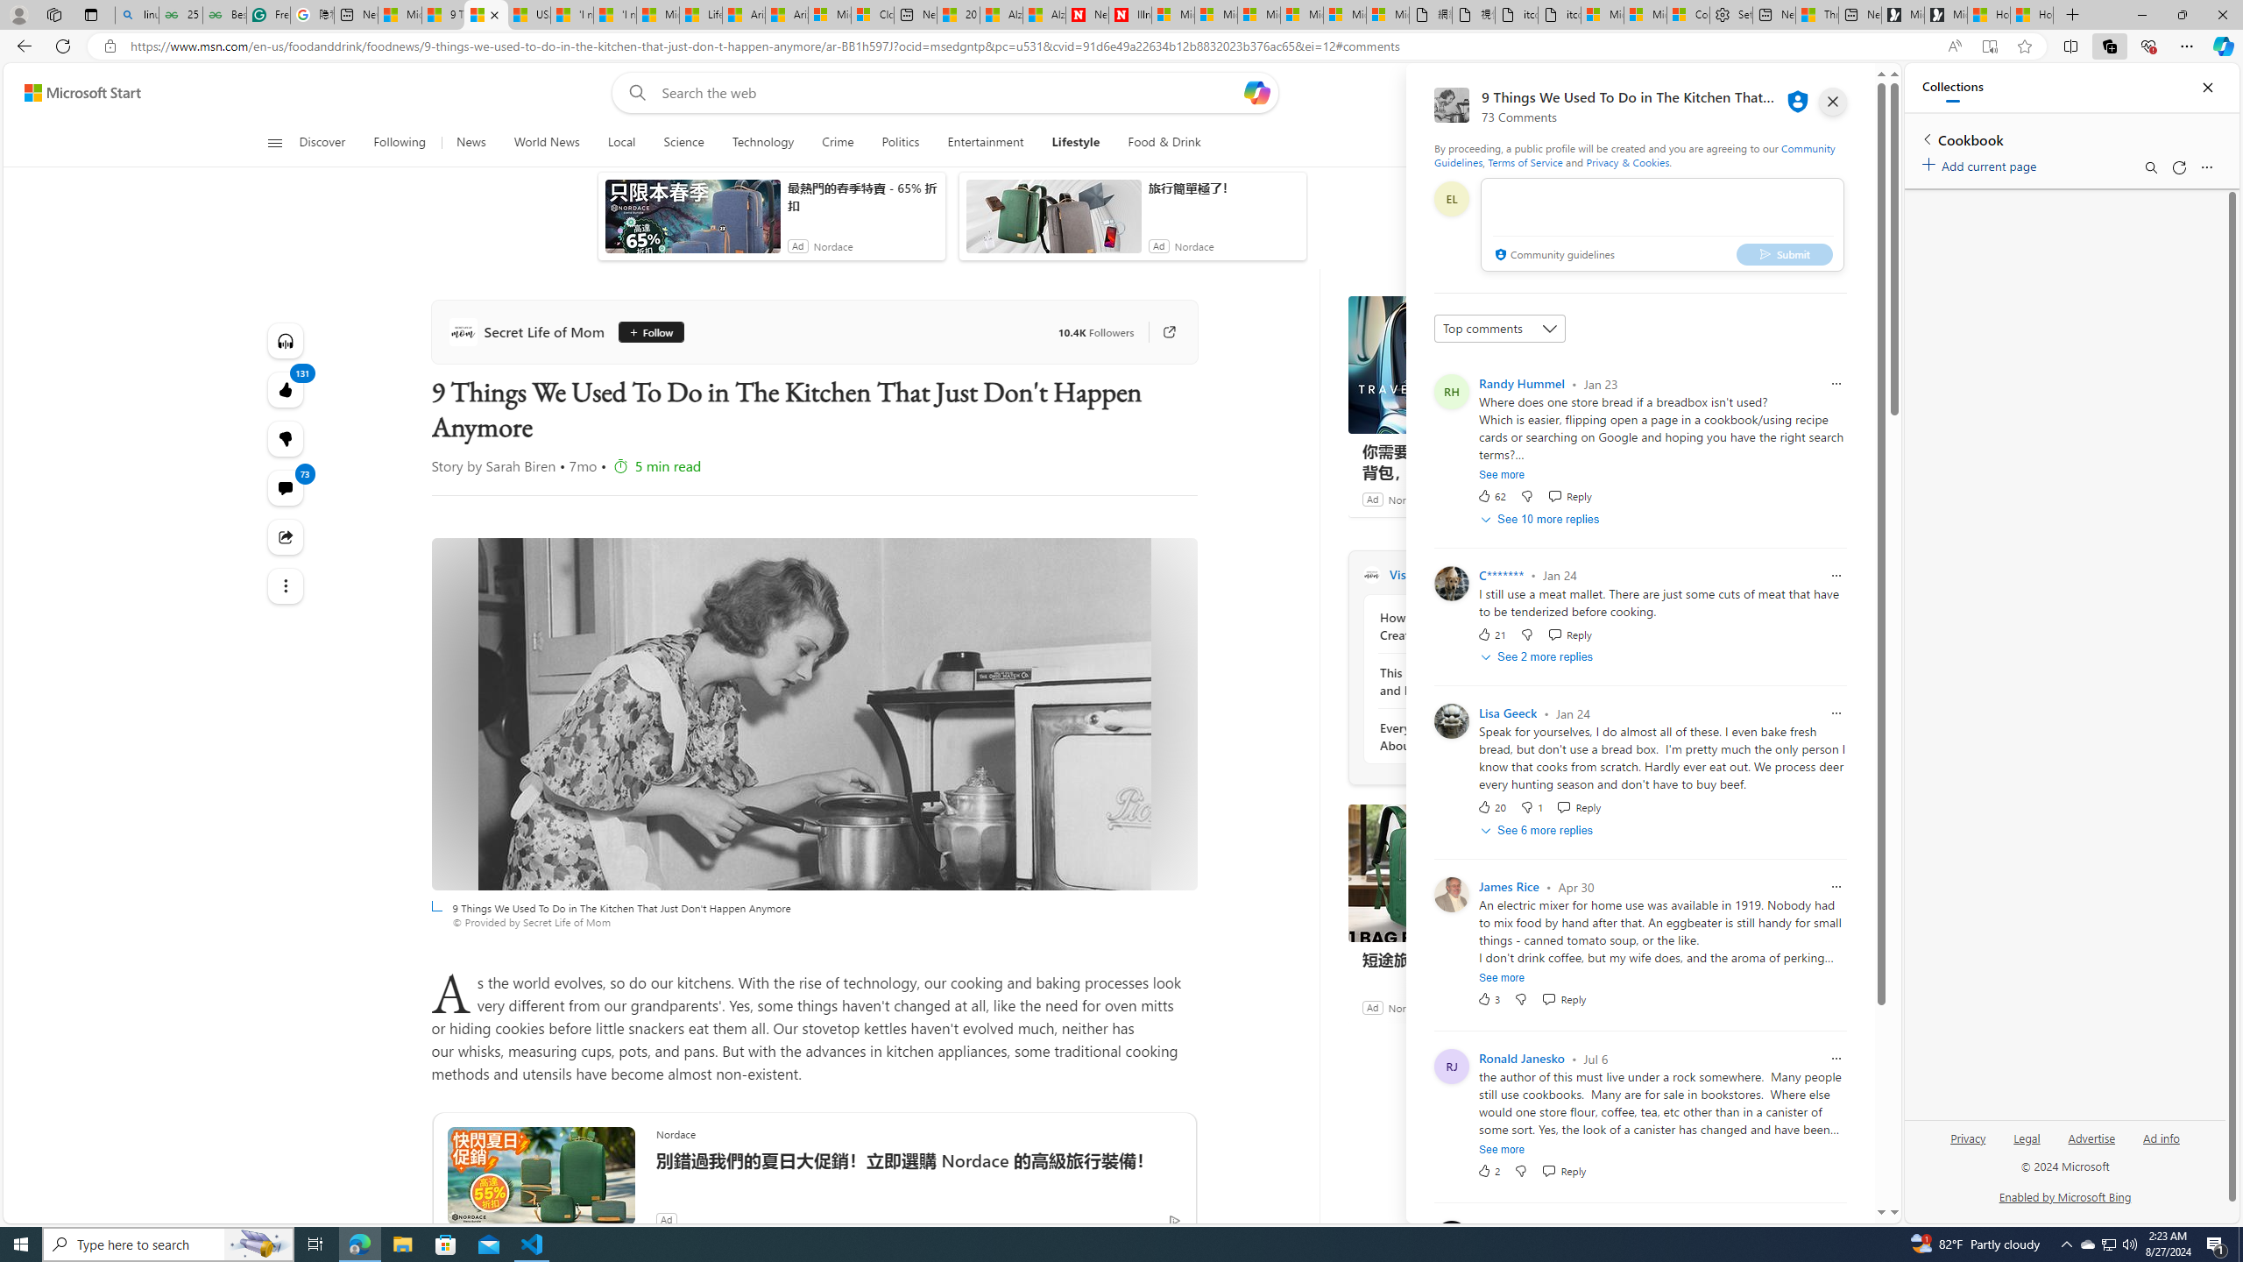 Image resolution: width=2243 pixels, height=1262 pixels. Describe the element at coordinates (701, 15) in the screenshot. I see `Lifestyle - MSN` at that location.